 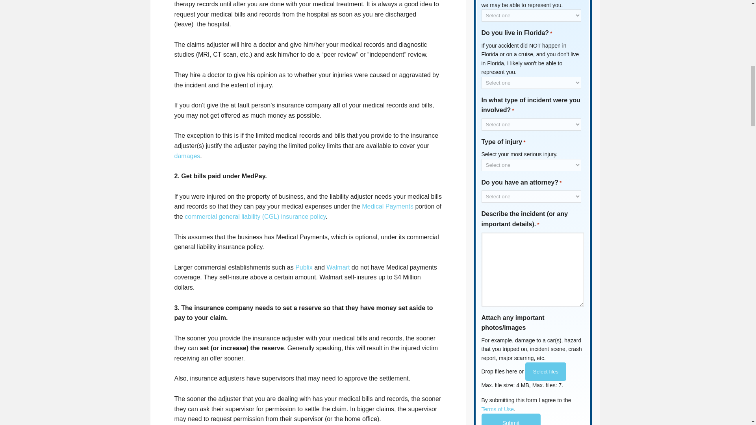 What do you see at coordinates (510, 419) in the screenshot?
I see `Submit` at bounding box center [510, 419].